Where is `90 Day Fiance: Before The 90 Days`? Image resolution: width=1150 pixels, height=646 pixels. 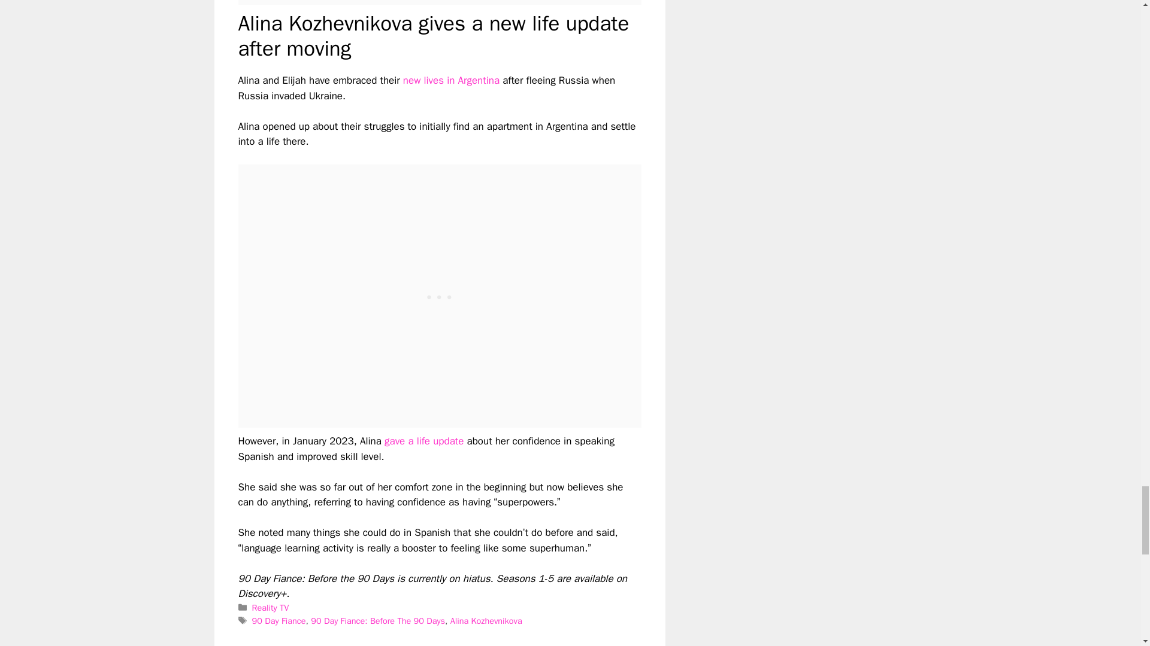
90 Day Fiance: Before The 90 Days is located at coordinates (377, 621).